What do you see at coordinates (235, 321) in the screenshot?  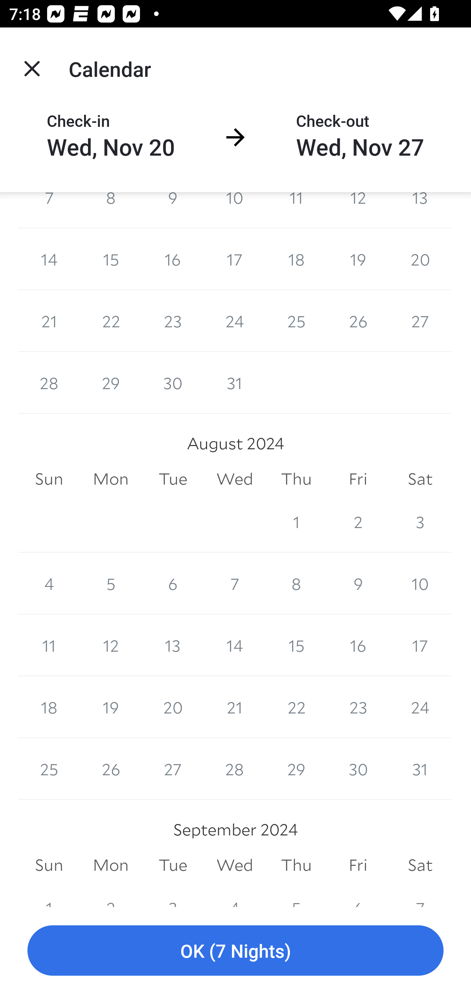 I see `24 24 July 2024` at bounding box center [235, 321].